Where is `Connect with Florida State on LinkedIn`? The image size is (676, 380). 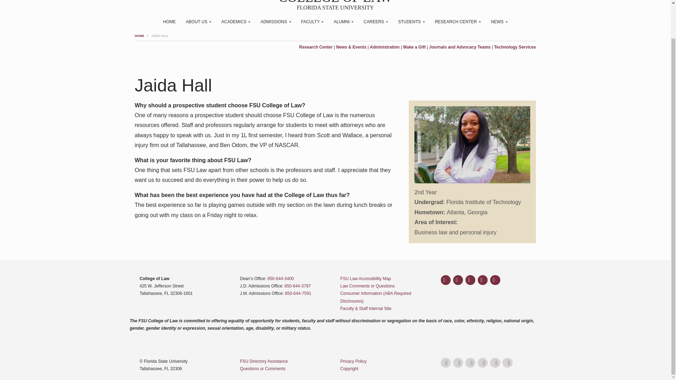 Connect with Florida State on LinkedIn is located at coordinates (495, 280).